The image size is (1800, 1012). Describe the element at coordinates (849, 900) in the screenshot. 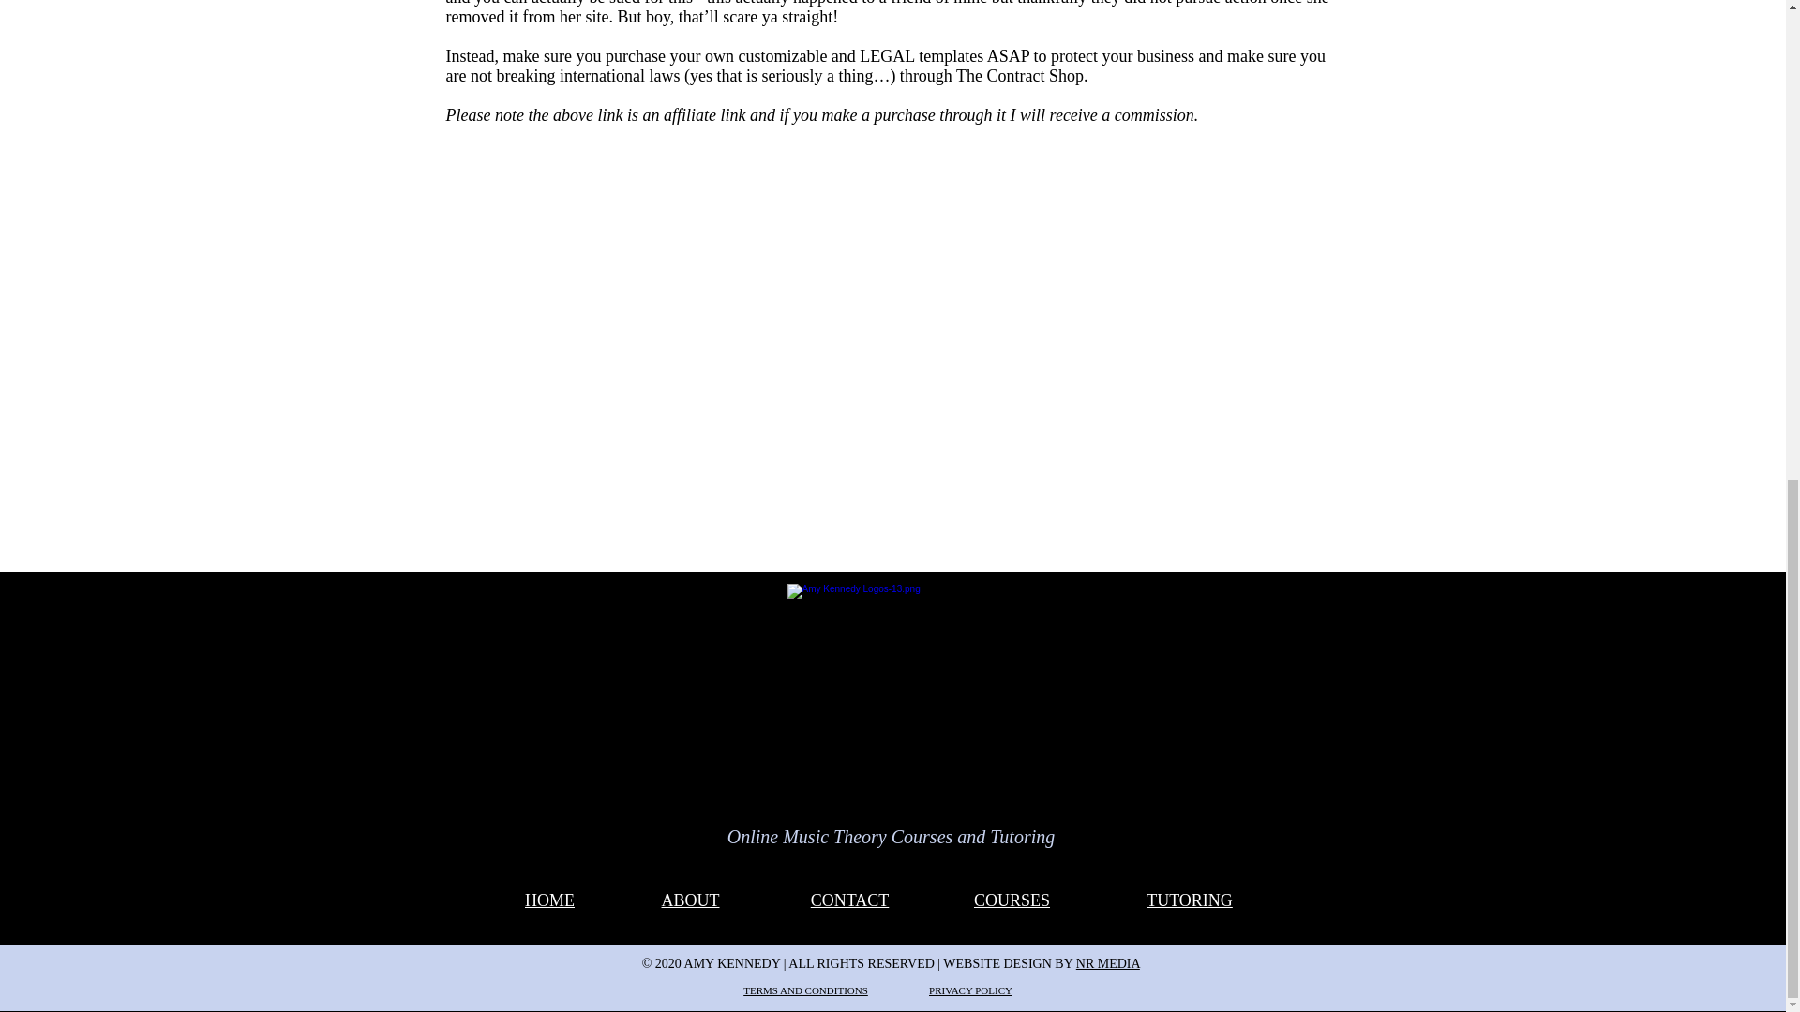

I see `CONTACT` at that location.